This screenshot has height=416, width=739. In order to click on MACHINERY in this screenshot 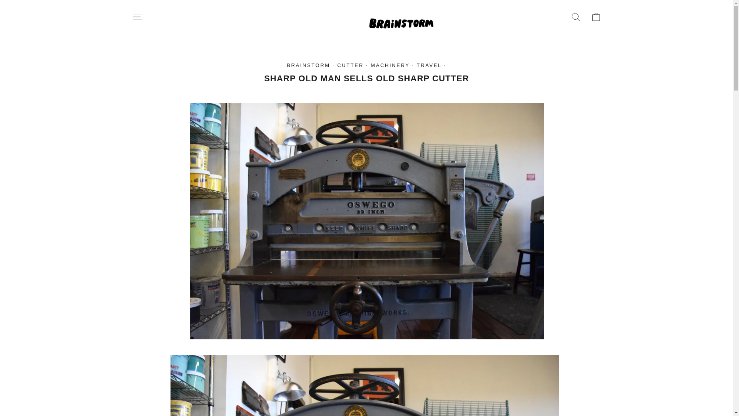, I will do `click(596, 17)`.